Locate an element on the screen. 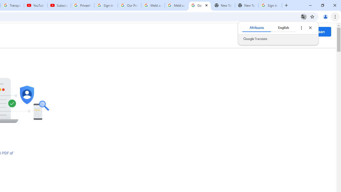 This screenshot has height=192, width=341. Translate options is located at coordinates (301, 28).